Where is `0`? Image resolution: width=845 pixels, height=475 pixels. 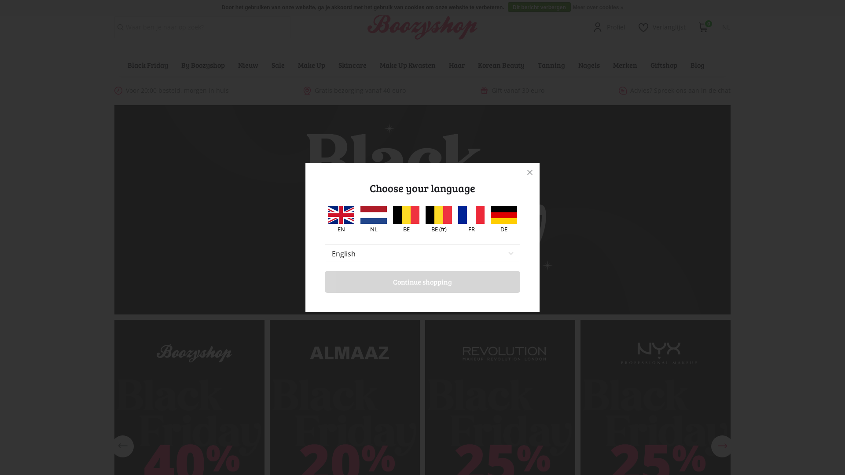
0 is located at coordinates (704, 27).